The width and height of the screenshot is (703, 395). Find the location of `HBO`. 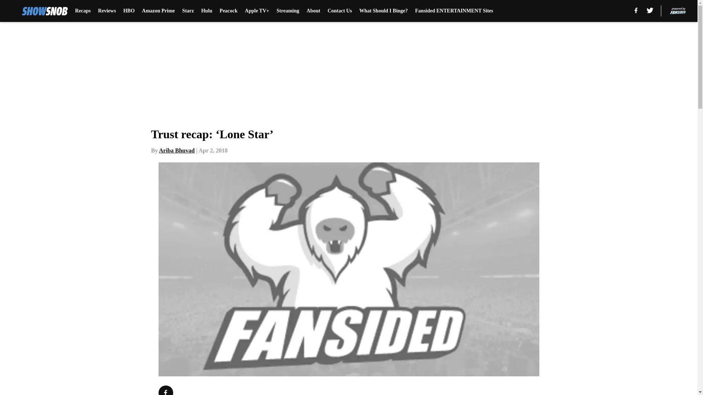

HBO is located at coordinates (129, 11).